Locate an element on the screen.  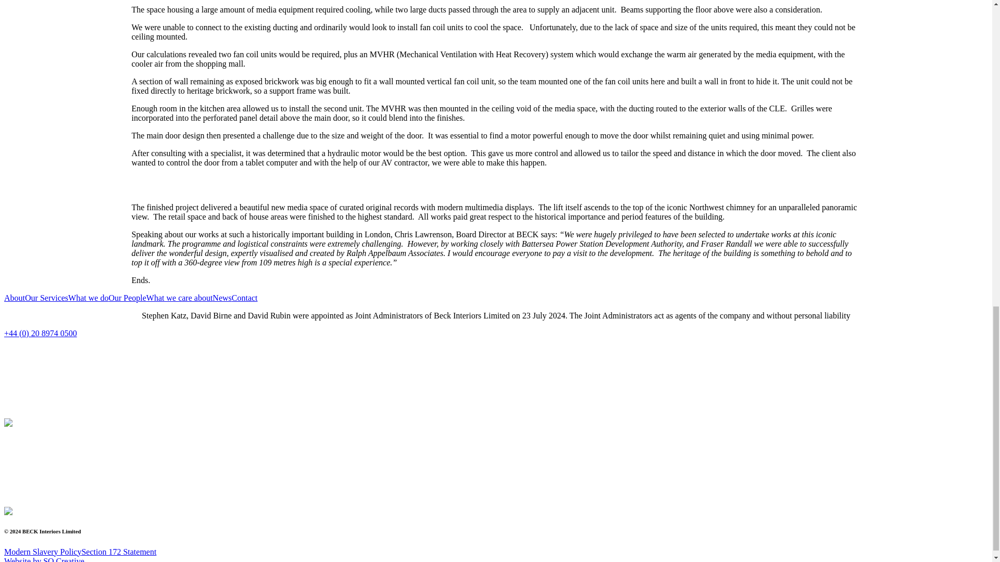
About is located at coordinates (15, 298).